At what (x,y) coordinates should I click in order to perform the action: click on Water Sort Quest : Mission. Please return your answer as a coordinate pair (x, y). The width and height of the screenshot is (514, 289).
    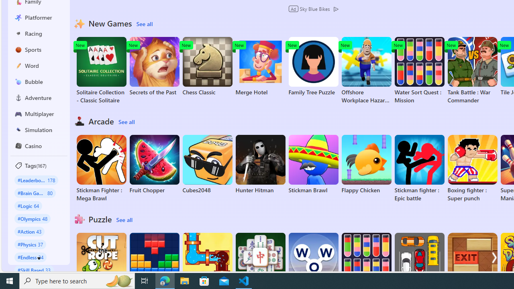
    Looking at the image, I should click on (419, 71).